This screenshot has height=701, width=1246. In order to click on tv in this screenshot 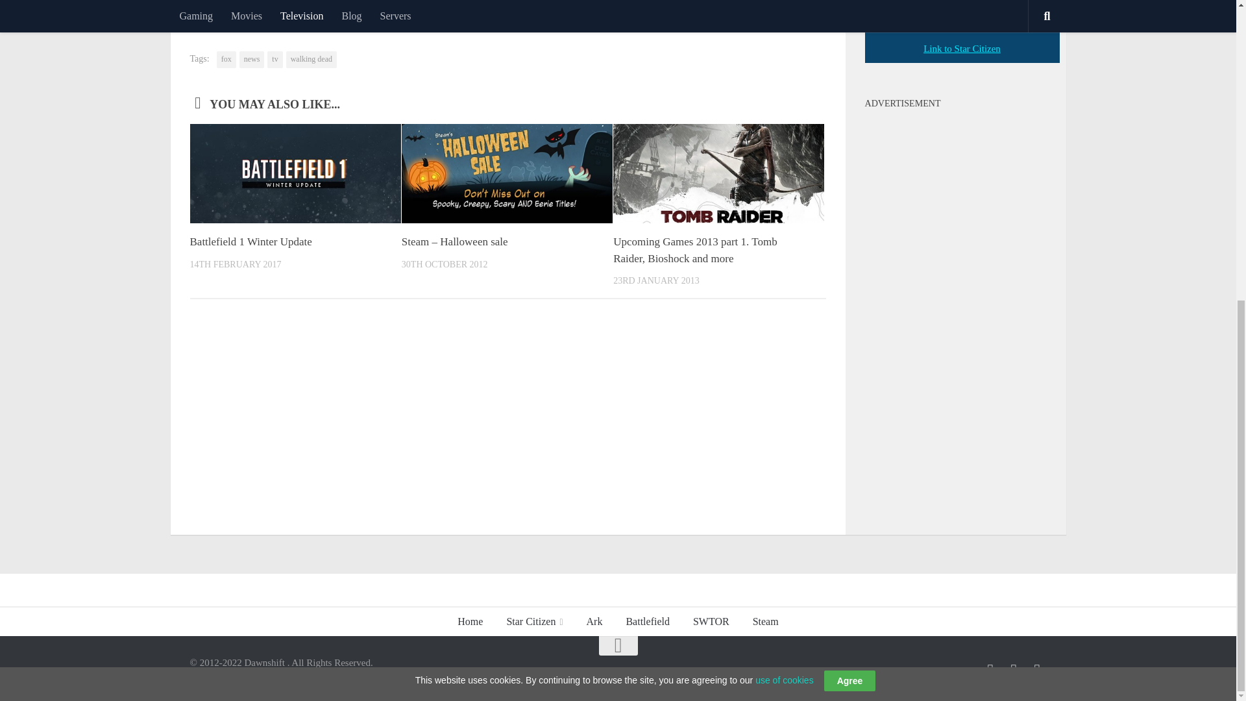, I will do `click(275, 59)`.